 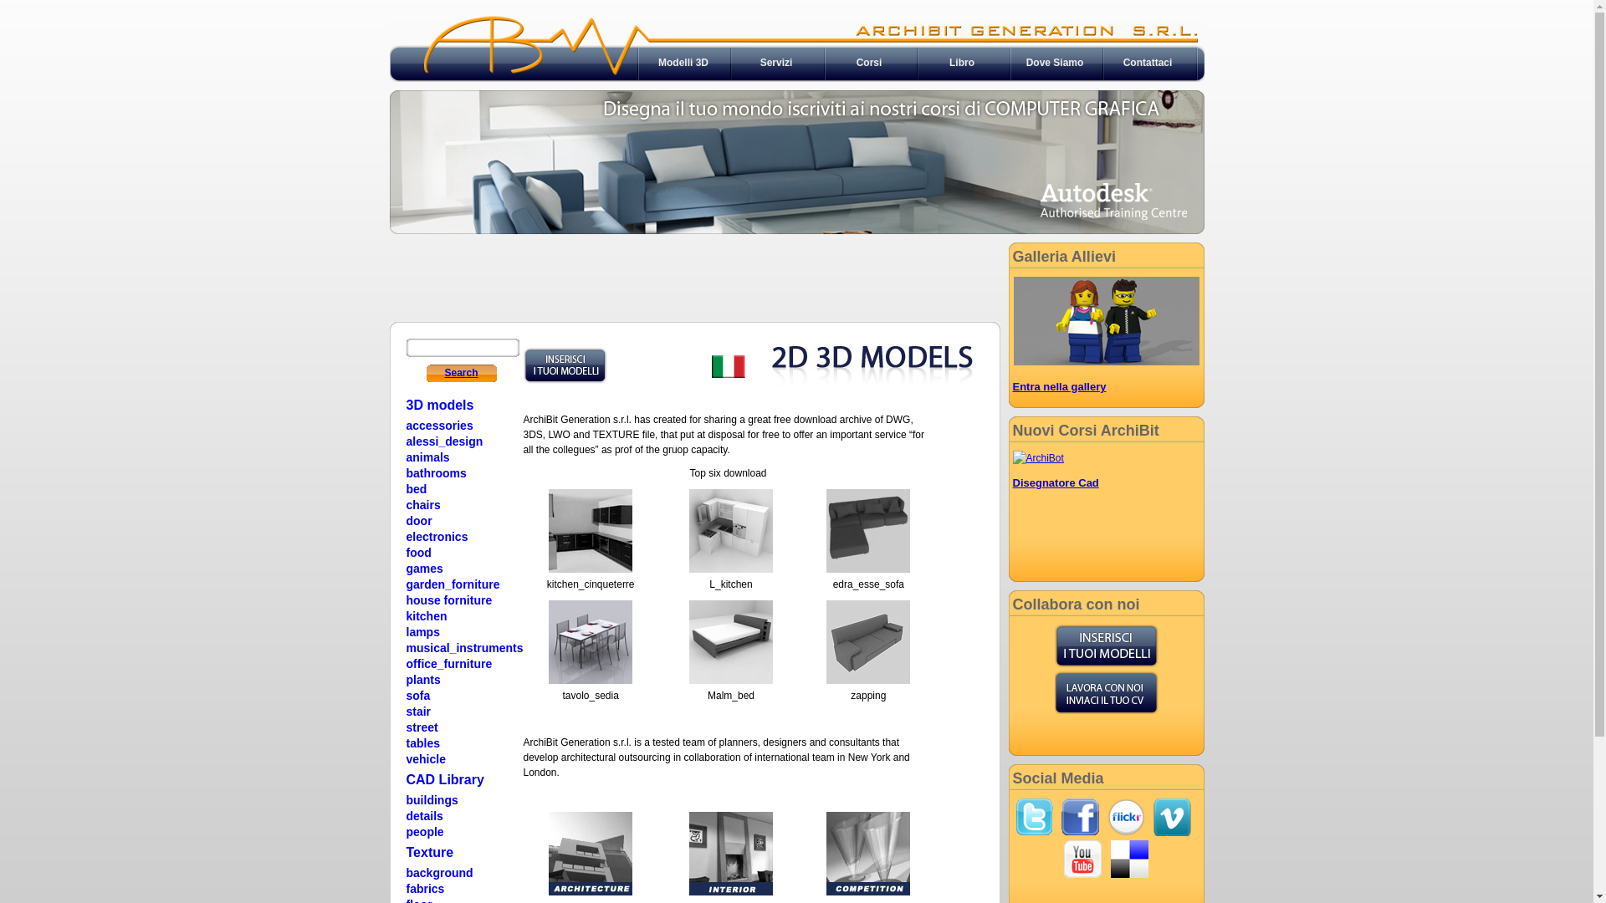 I want to click on door, so click(x=420, y=521).